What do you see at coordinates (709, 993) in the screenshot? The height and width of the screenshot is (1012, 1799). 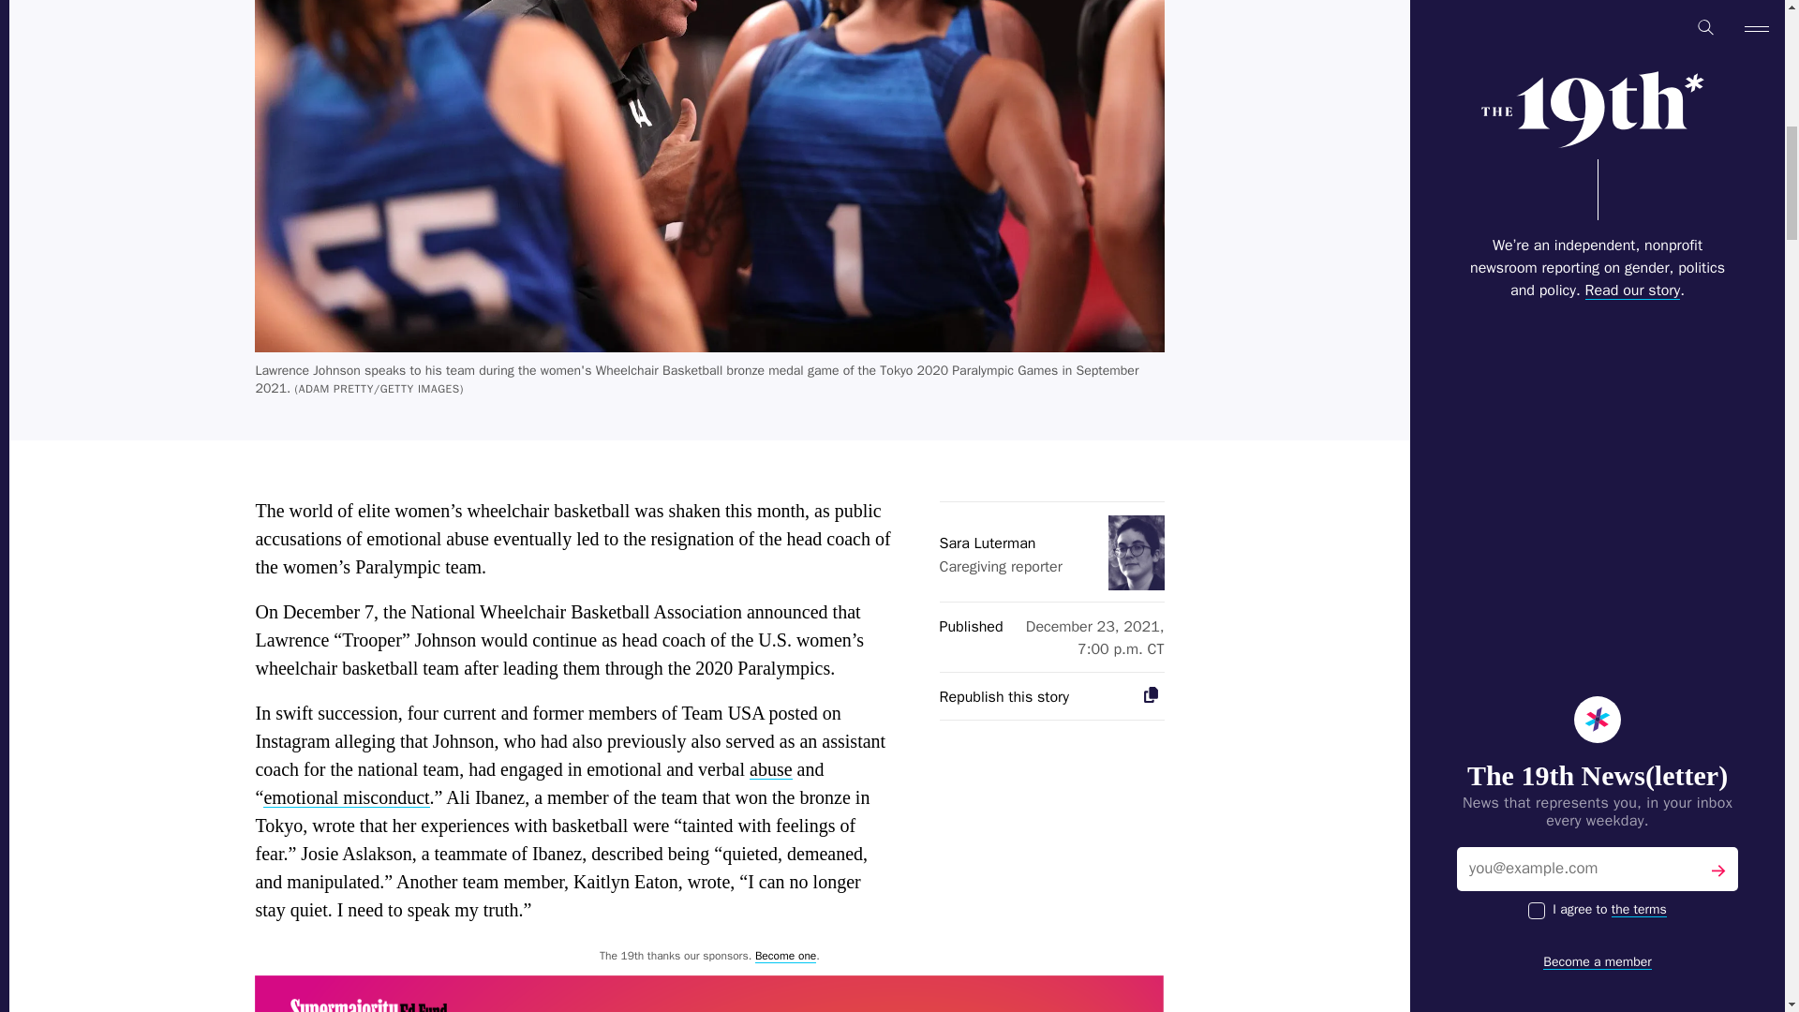 I see `Speaker Series 970x250` at bounding box center [709, 993].